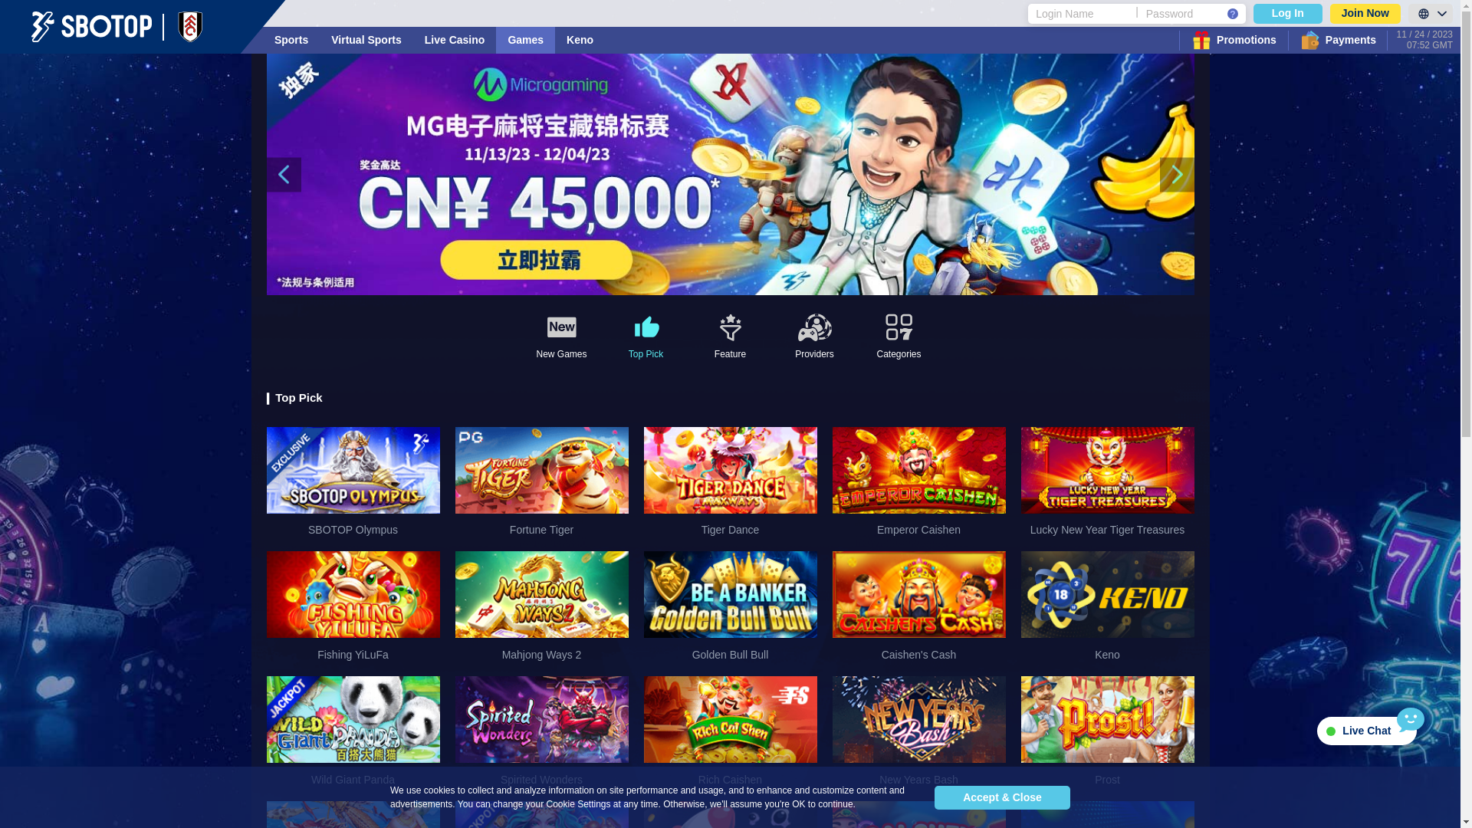 The width and height of the screenshot is (1472, 828). I want to click on Wild Giant Panda, so click(353, 719).